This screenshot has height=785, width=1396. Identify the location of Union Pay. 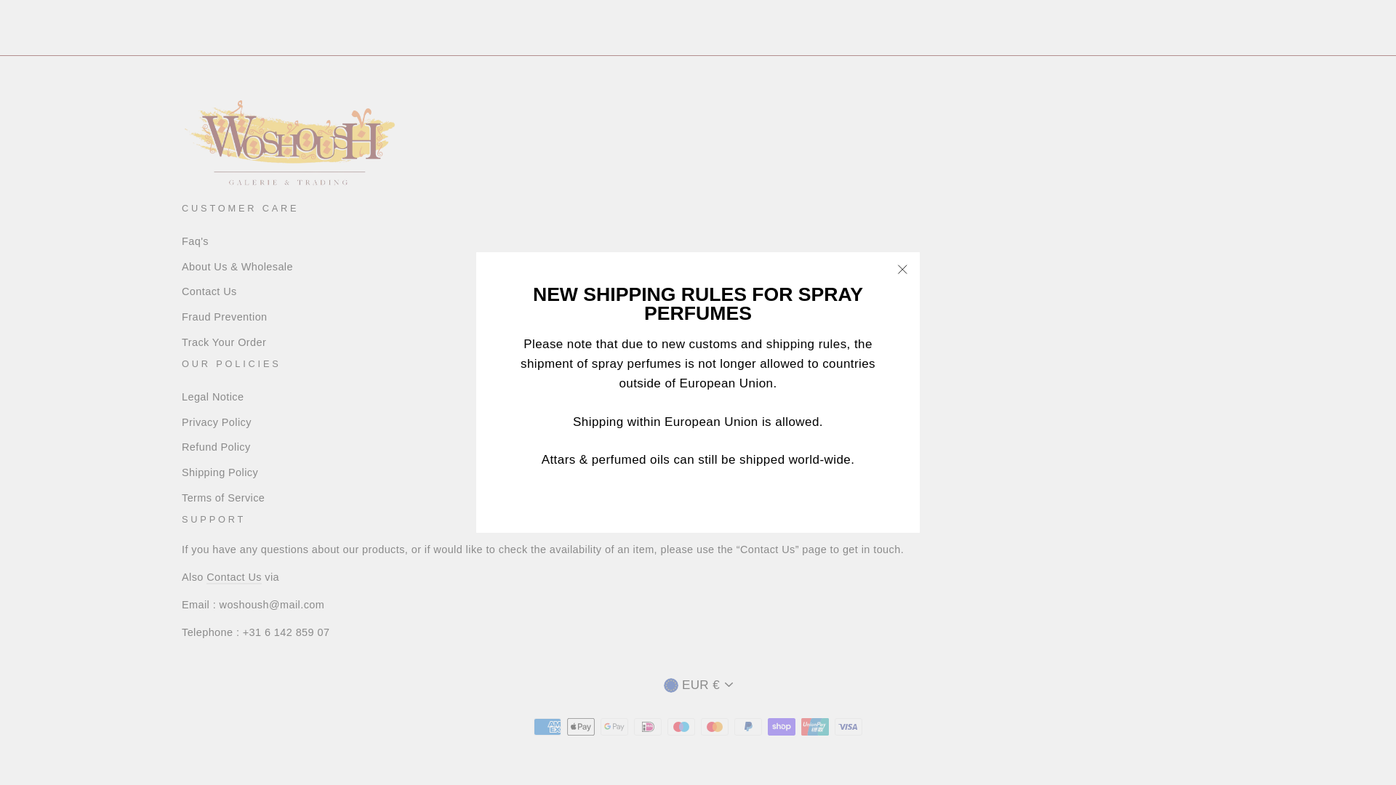
(815, 727).